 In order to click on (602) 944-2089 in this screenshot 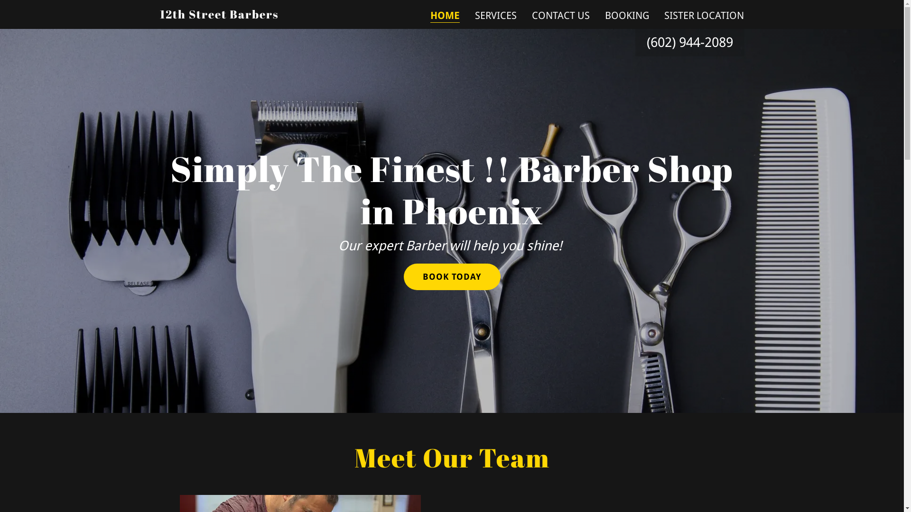, I will do `click(689, 43)`.